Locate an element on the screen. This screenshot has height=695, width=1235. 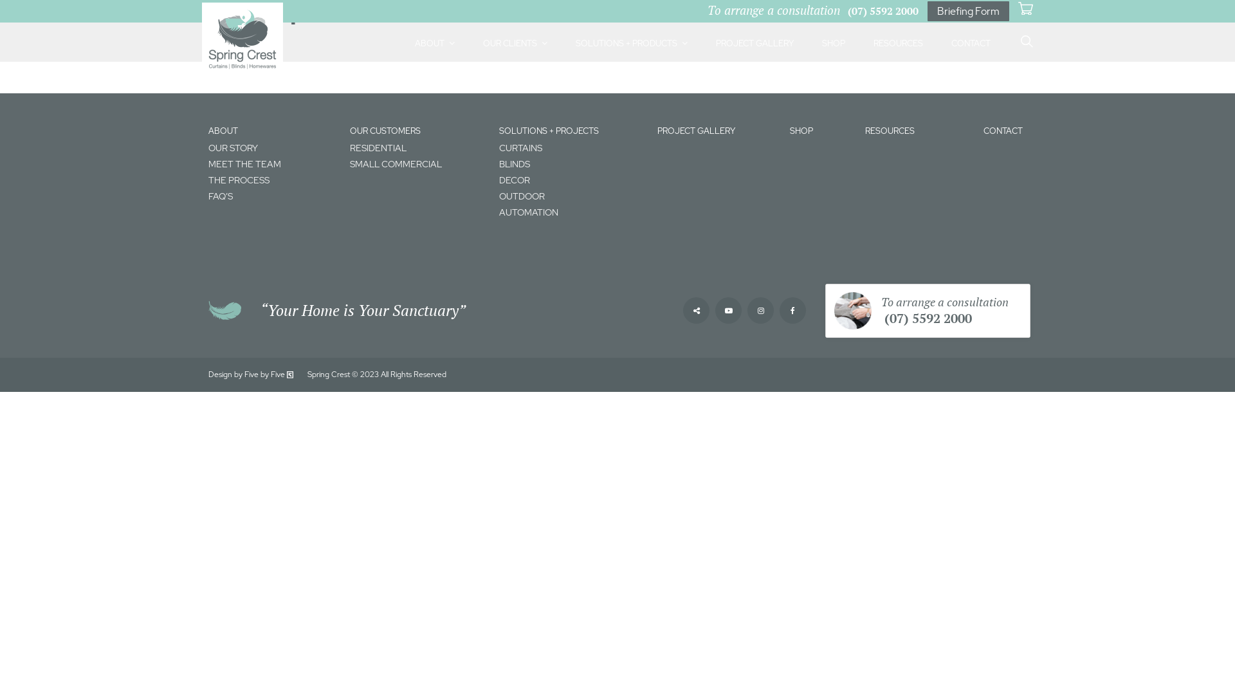
OUTDOOR is located at coordinates (571, 197).